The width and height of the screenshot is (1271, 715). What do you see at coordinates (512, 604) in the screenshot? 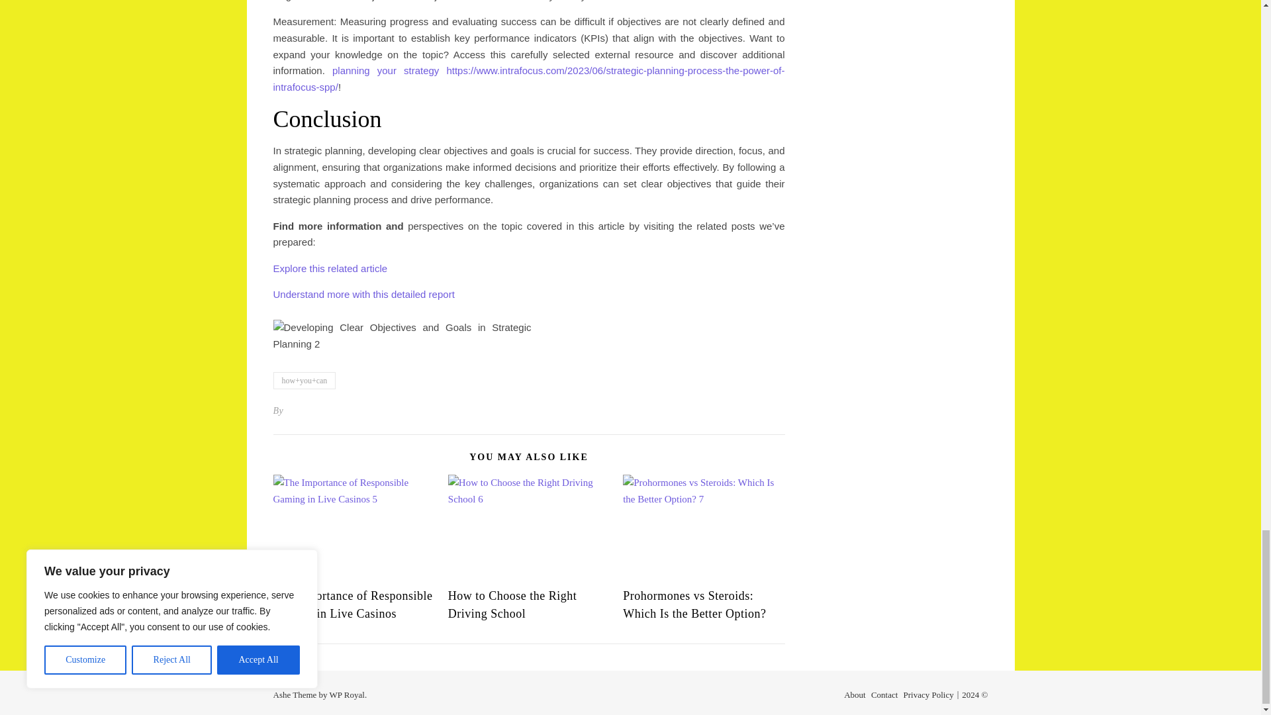
I see `How to Choose the Right Driving School` at bounding box center [512, 604].